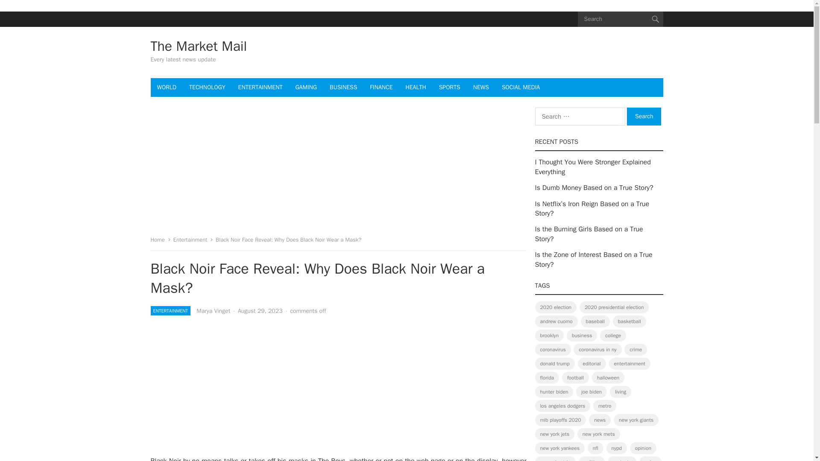 The width and height of the screenshot is (820, 461). Describe the element at coordinates (167, 87) in the screenshot. I see `WORLD` at that location.